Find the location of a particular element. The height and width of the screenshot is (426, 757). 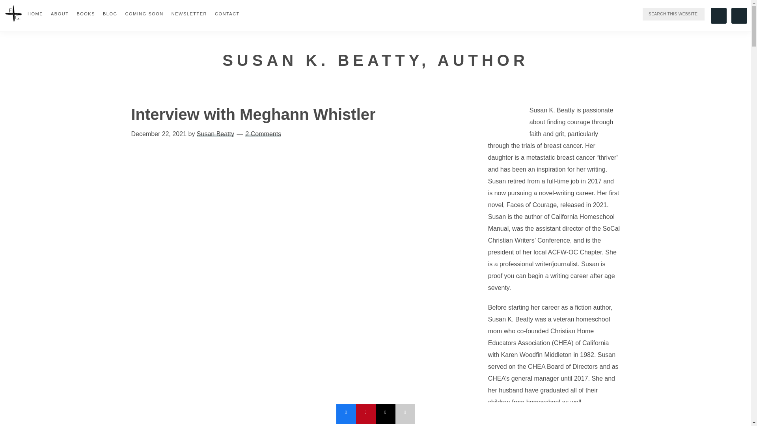

2 Comments is located at coordinates (263, 133).